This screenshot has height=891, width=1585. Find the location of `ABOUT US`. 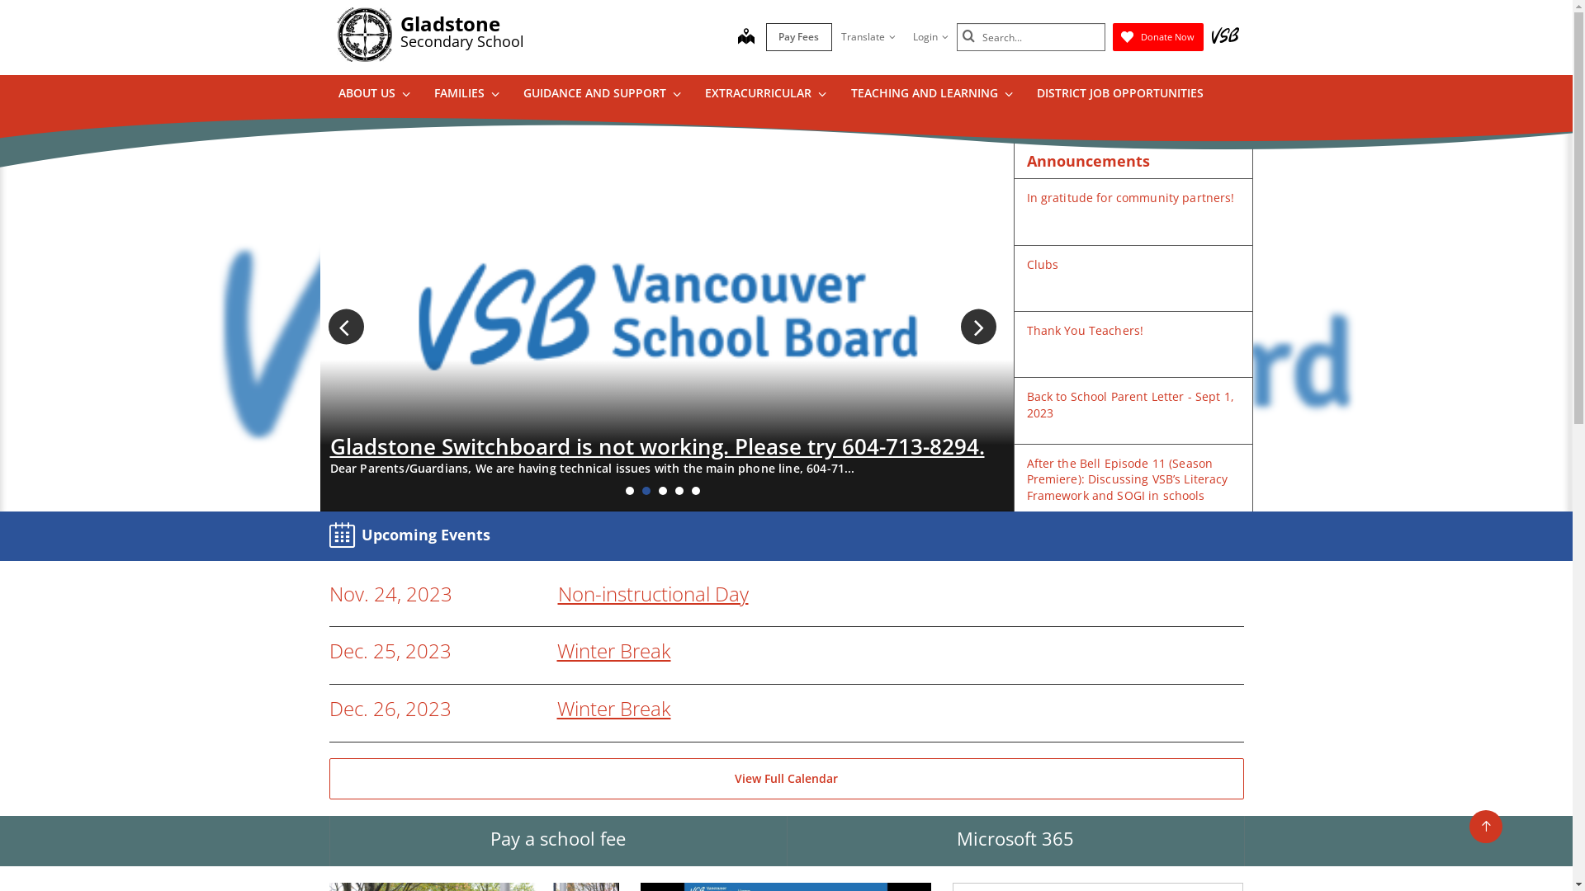

ABOUT US is located at coordinates (373, 96).